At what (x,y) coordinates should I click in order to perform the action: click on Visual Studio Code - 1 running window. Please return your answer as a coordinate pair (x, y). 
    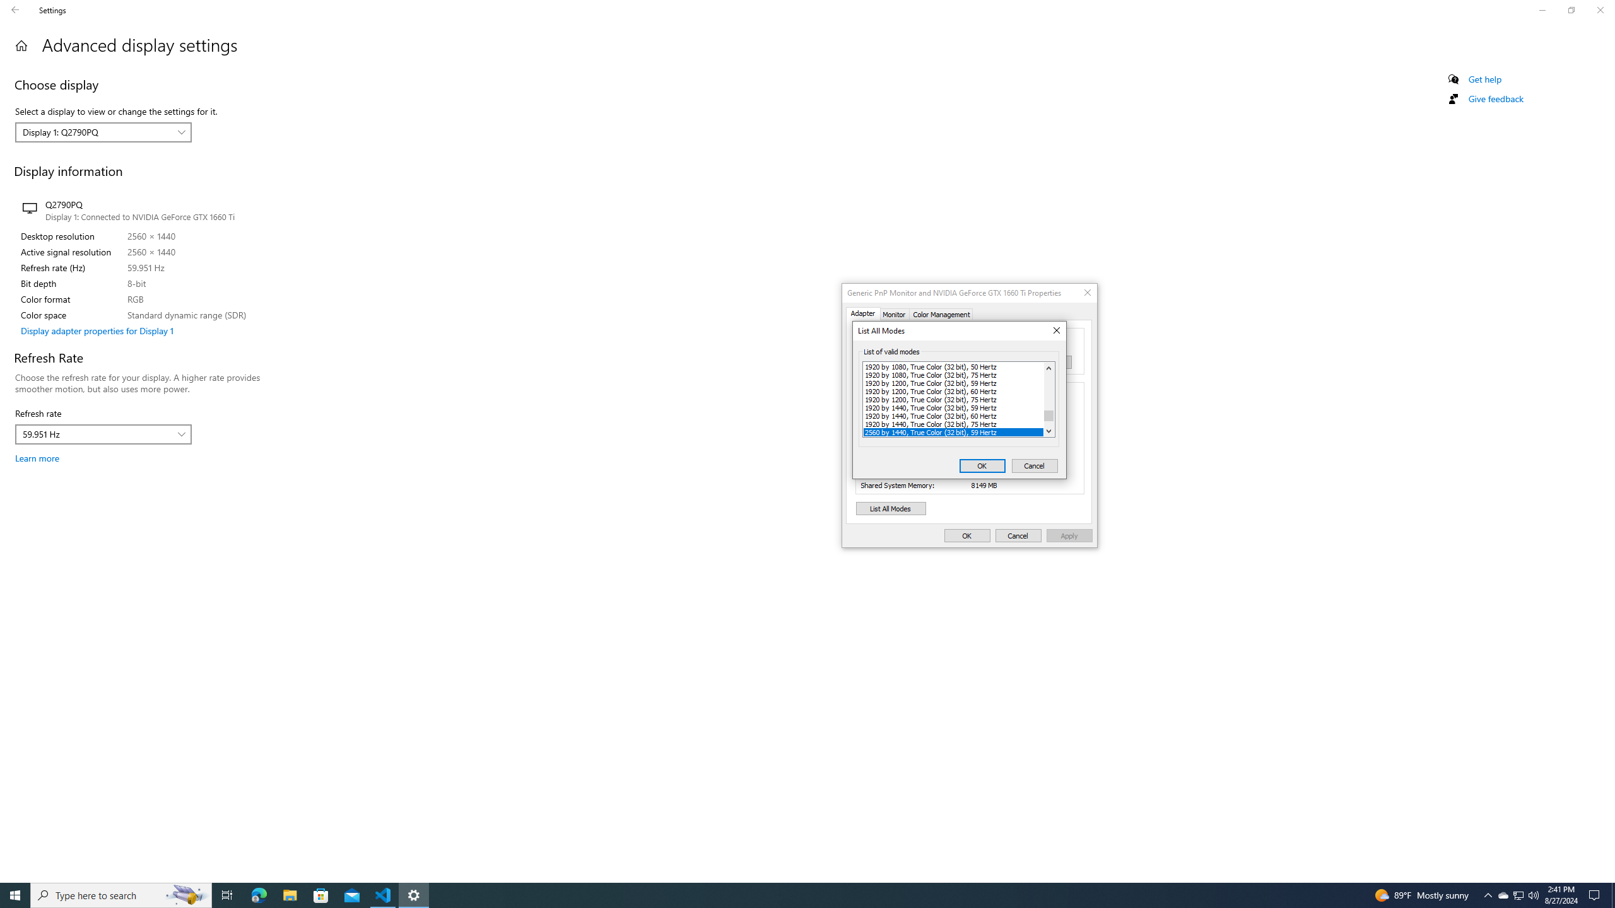
    Looking at the image, I should click on (384, 895).